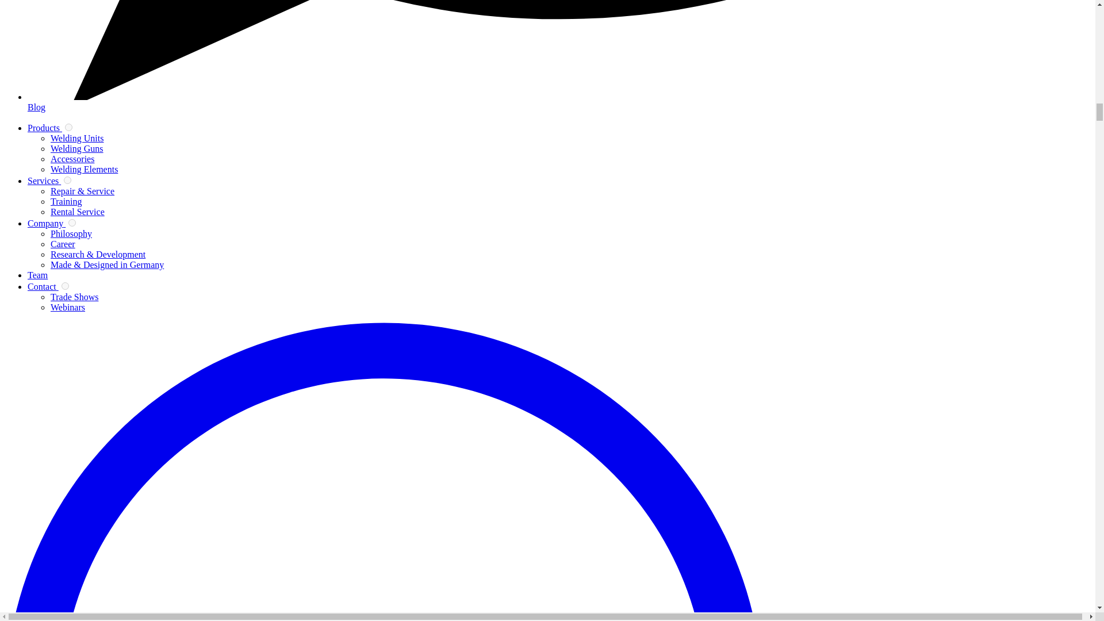  What do you see at coordinates (46, 223) in the screenshot?
I see `Company` at bounding box center [46, 223].